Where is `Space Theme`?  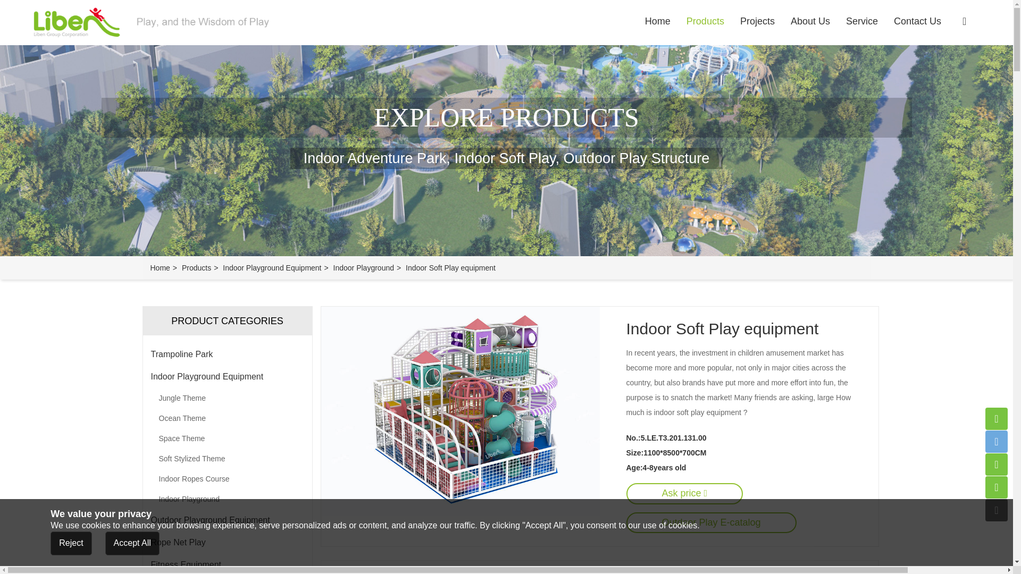 Space Theme is located at coordinates (227, 438).